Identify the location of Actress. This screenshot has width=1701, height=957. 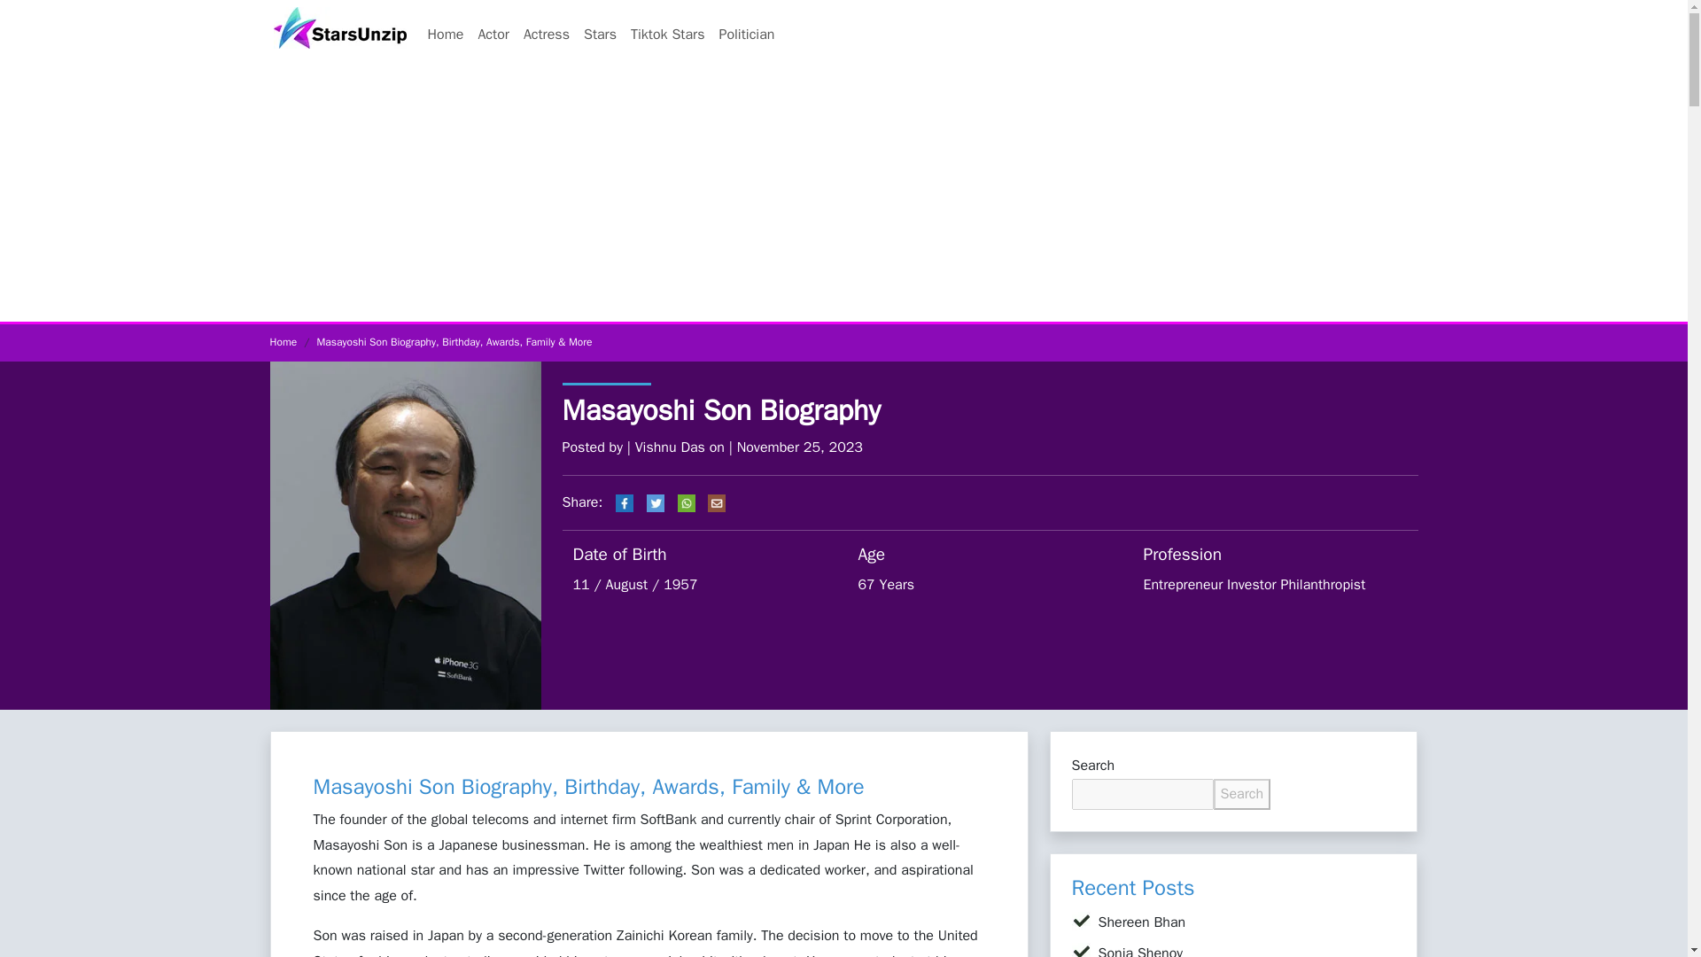
(546, 35).